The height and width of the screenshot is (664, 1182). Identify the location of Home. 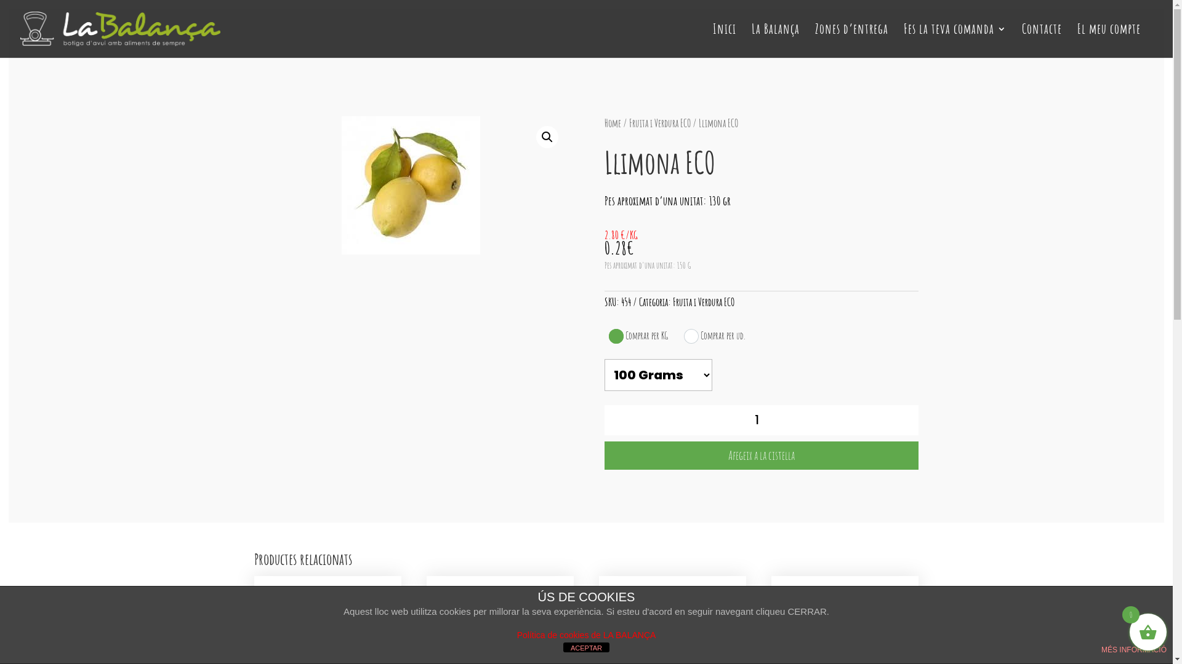
(613, 123).